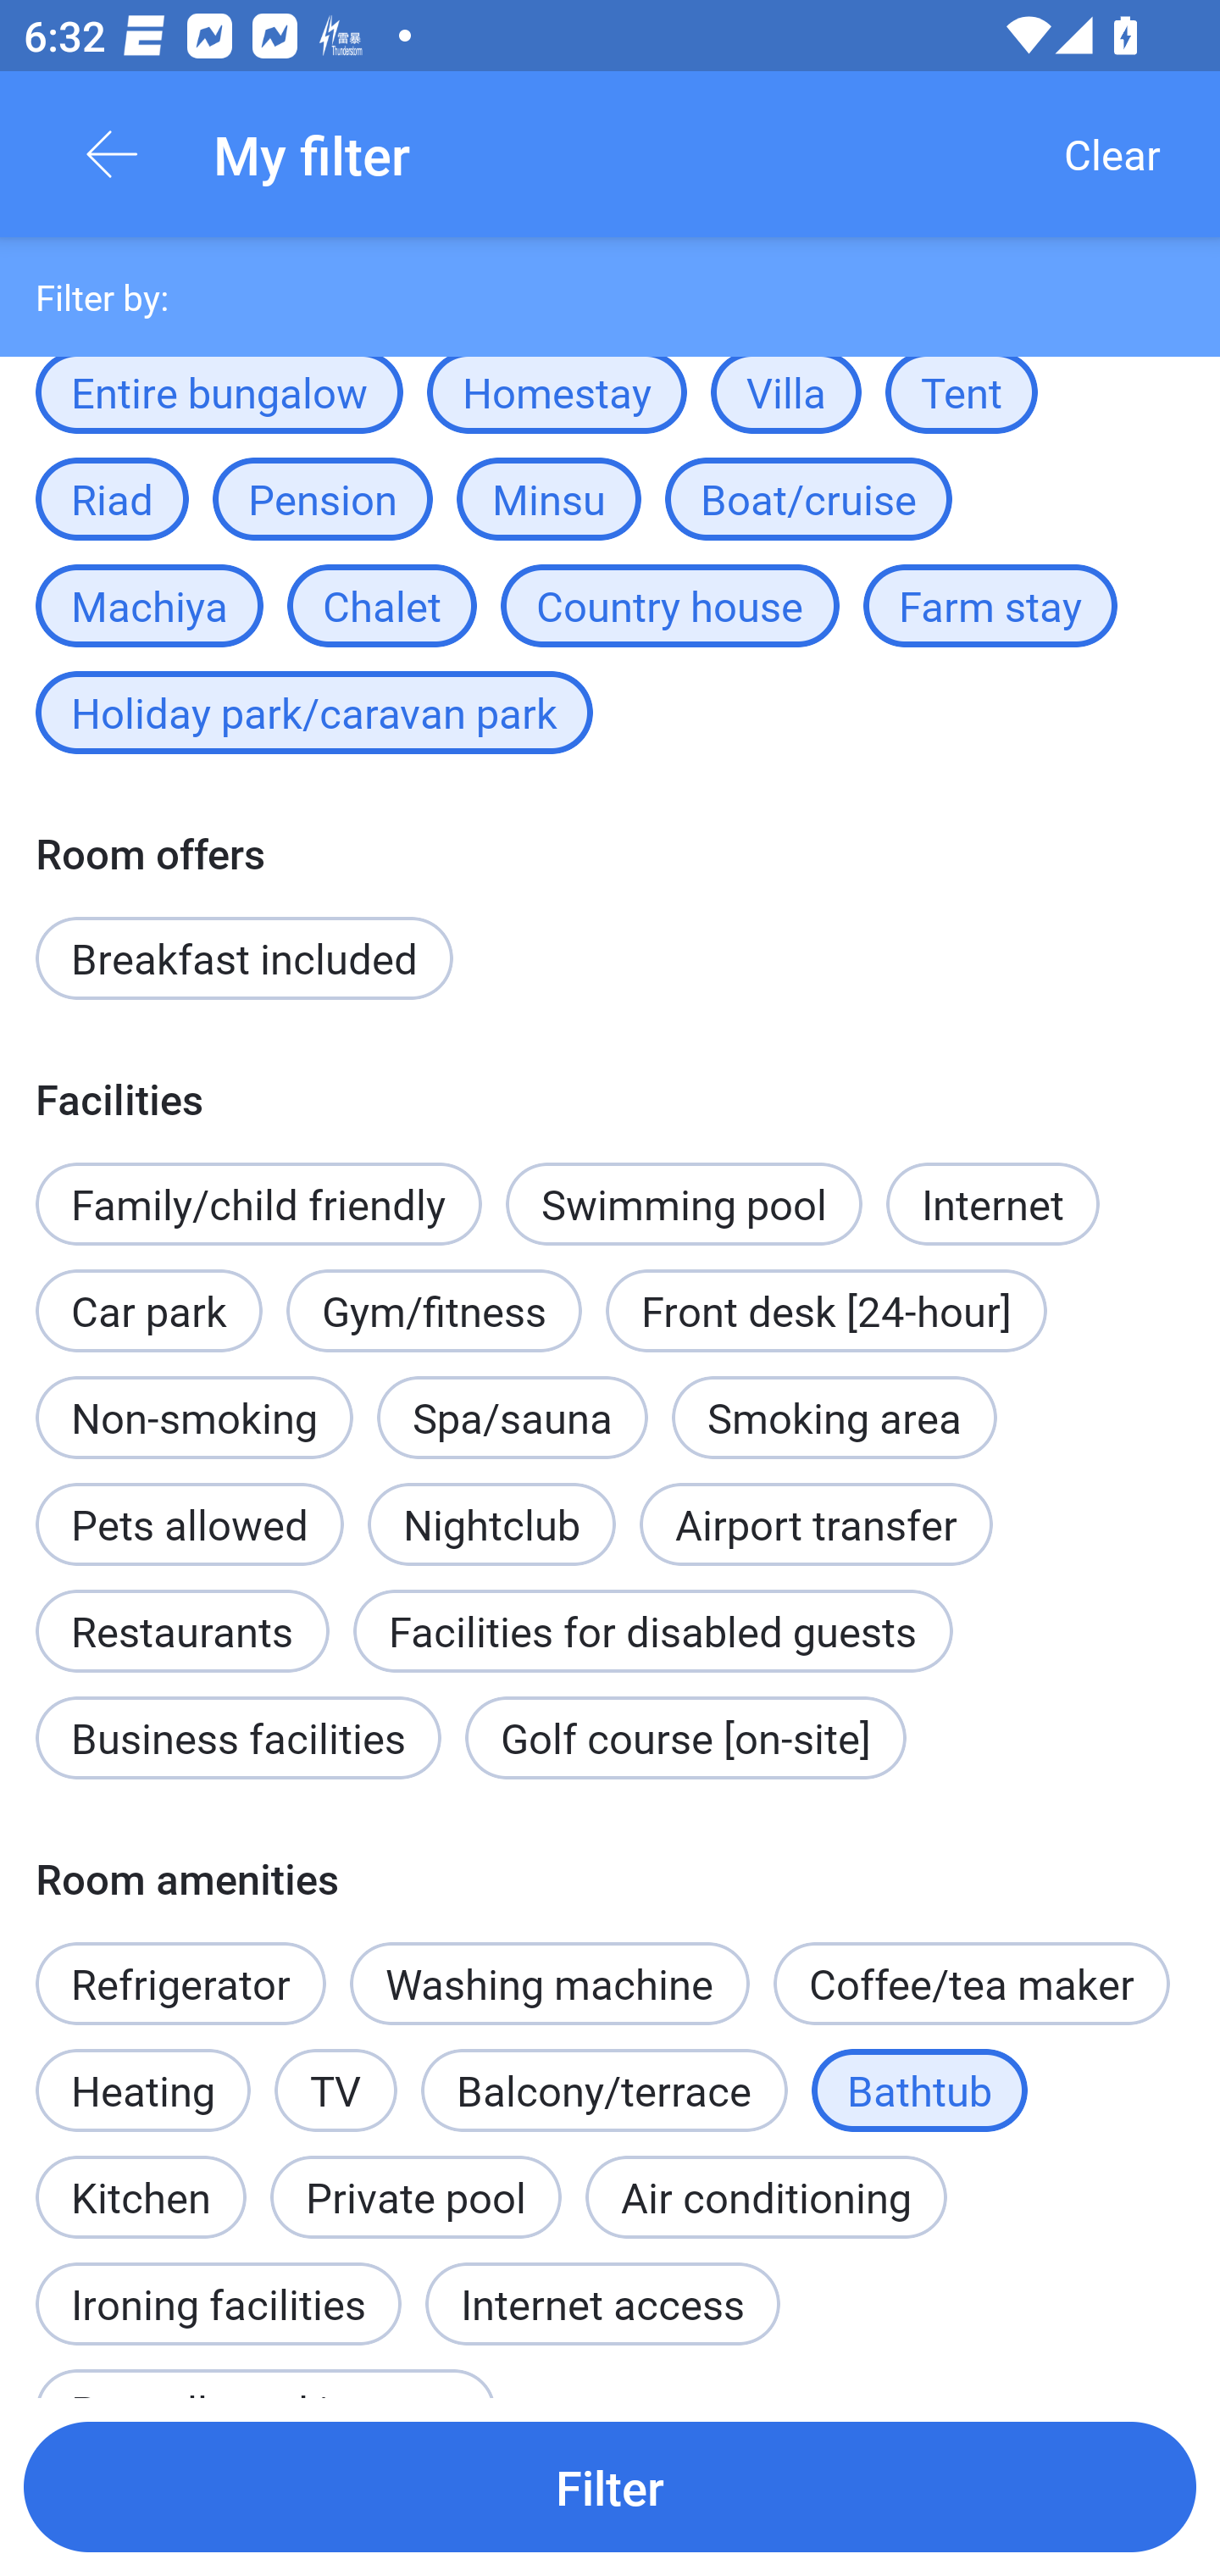  I want to click on Kitchen, so click(141, 2179).